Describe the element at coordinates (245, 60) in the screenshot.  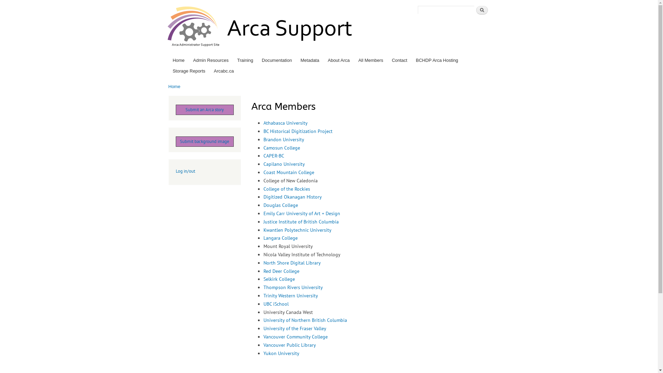
I see `Training` at that location.